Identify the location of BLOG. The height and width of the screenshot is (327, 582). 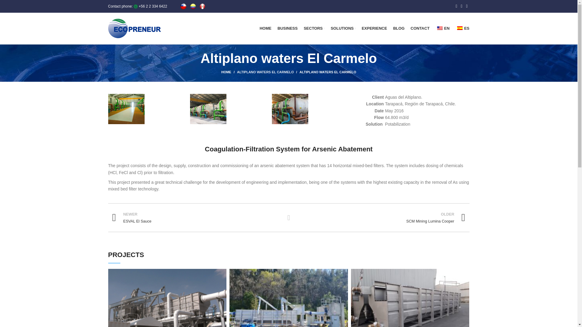
(229, 72).